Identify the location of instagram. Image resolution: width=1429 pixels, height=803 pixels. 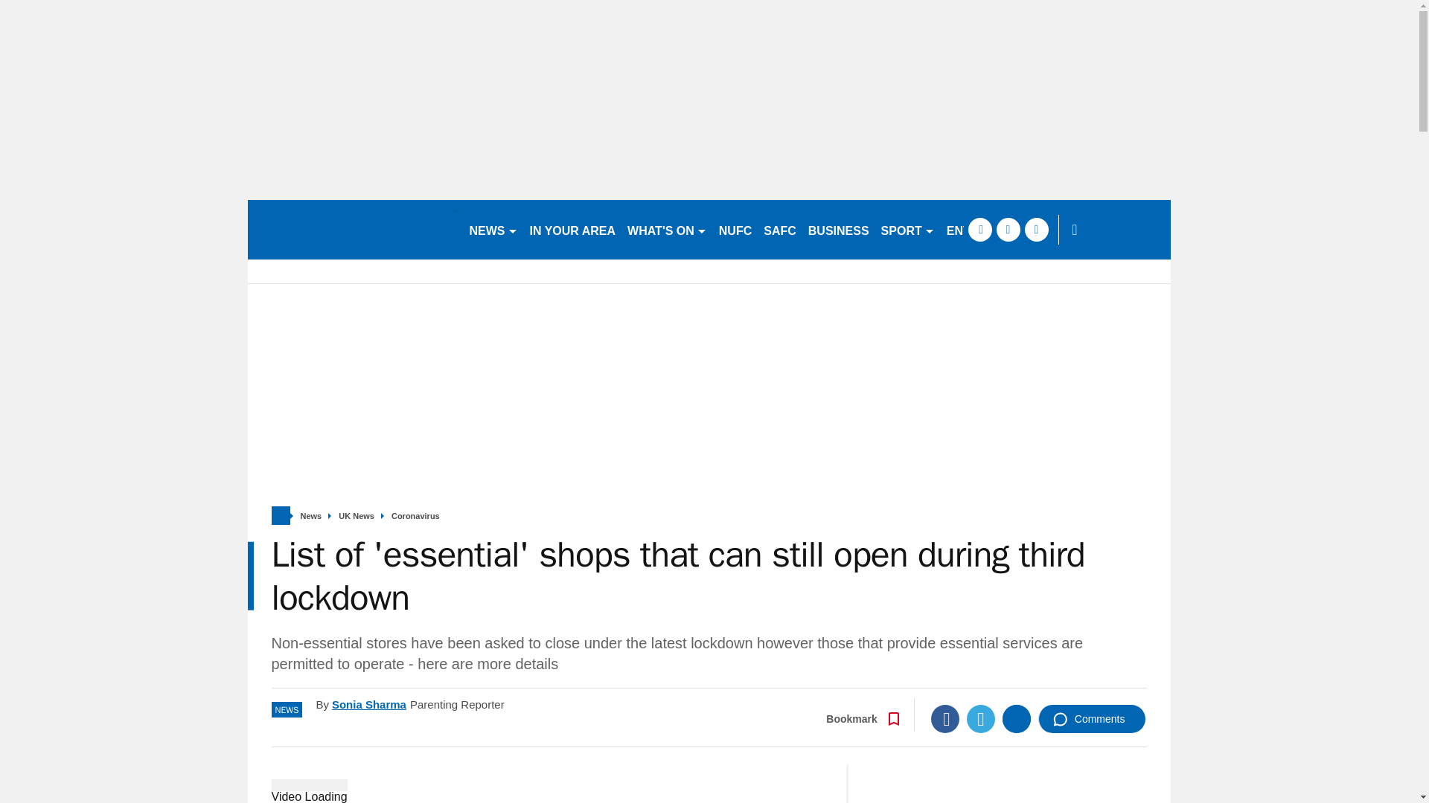
(1036, 229).